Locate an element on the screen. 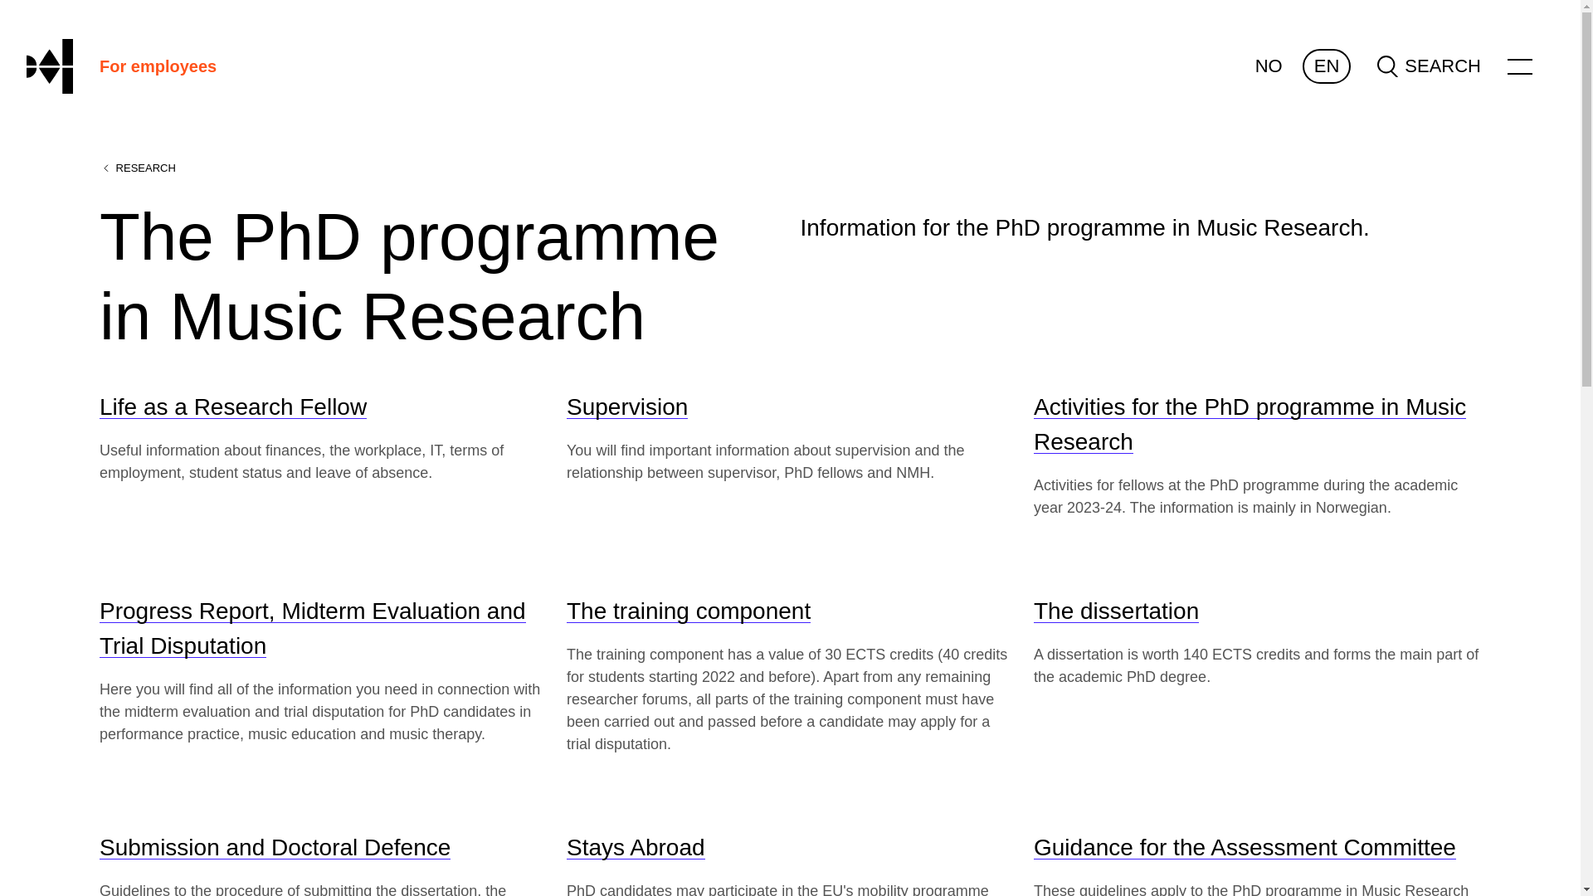 The image size is (1593, 896). RESEARCH is located at coordinates (137, 168).